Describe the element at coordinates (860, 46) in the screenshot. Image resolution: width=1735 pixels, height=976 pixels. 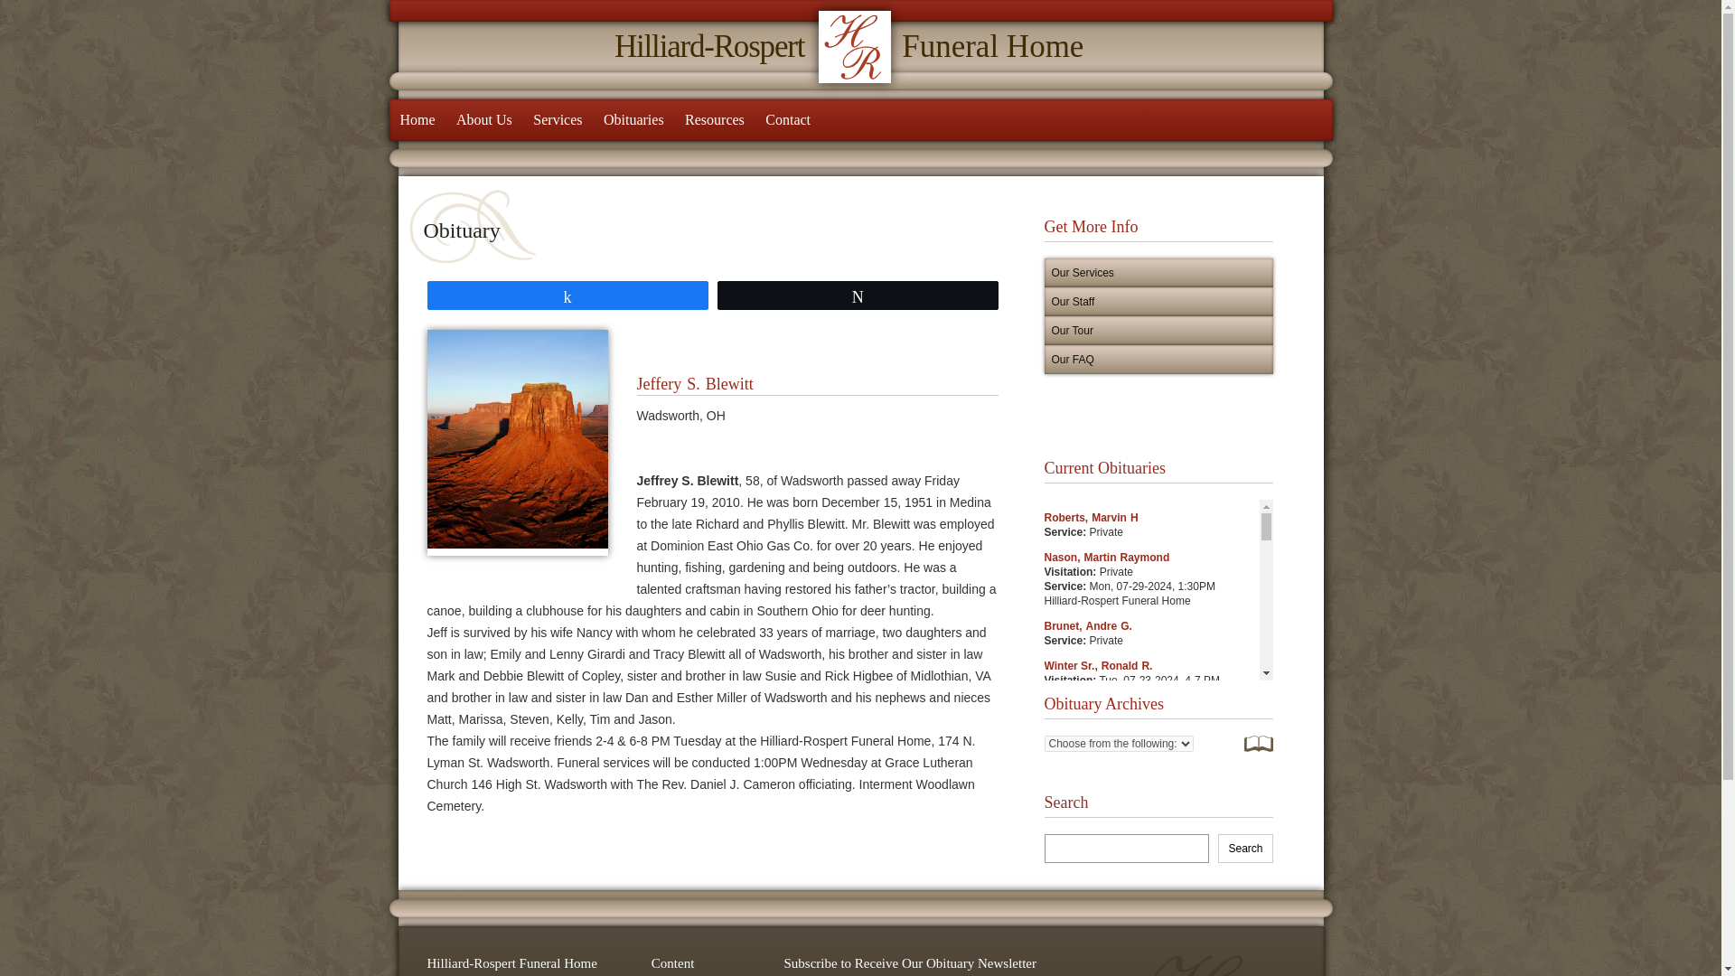
I see `Our FAQ` at that location.